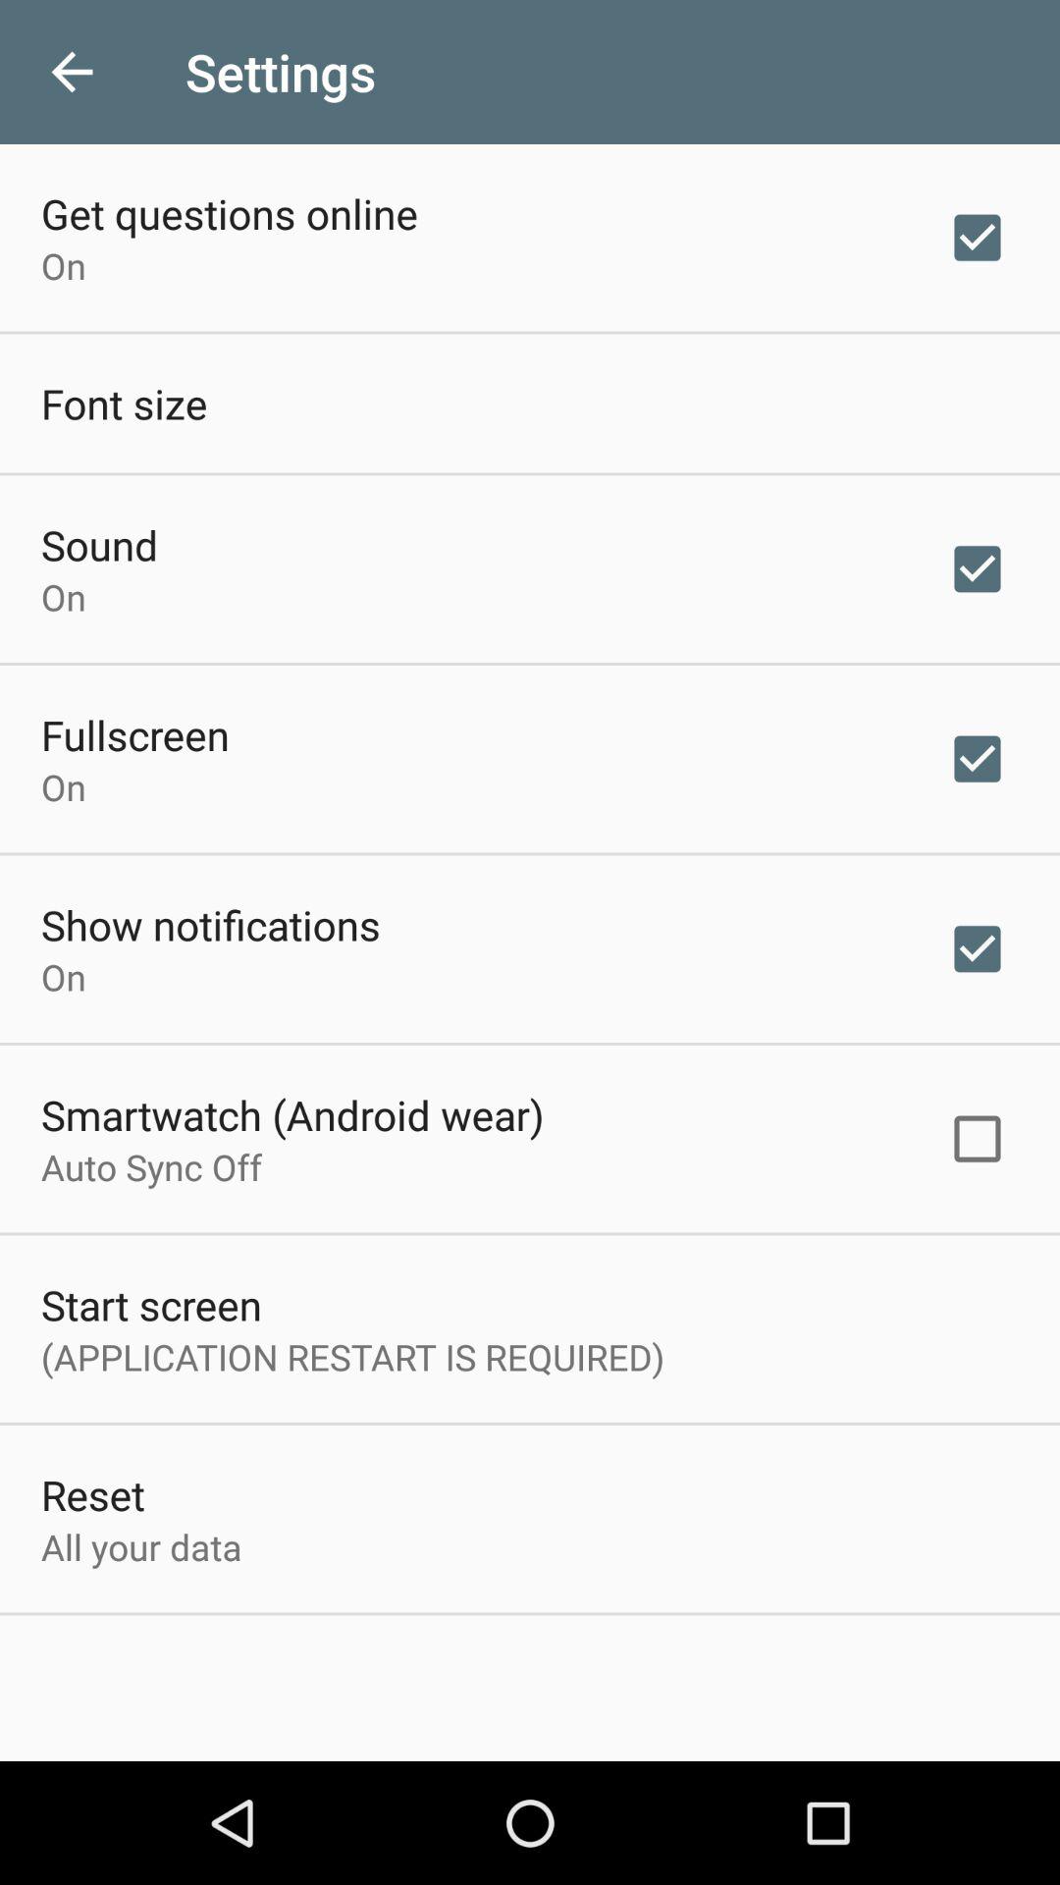 Image resolution: width=1060 pixels, height=1885 pixels. What do you see at coordinates (151, 1166) in the screenshot?
I see `open auto sync off icon` at bounding box center [151, 1166].